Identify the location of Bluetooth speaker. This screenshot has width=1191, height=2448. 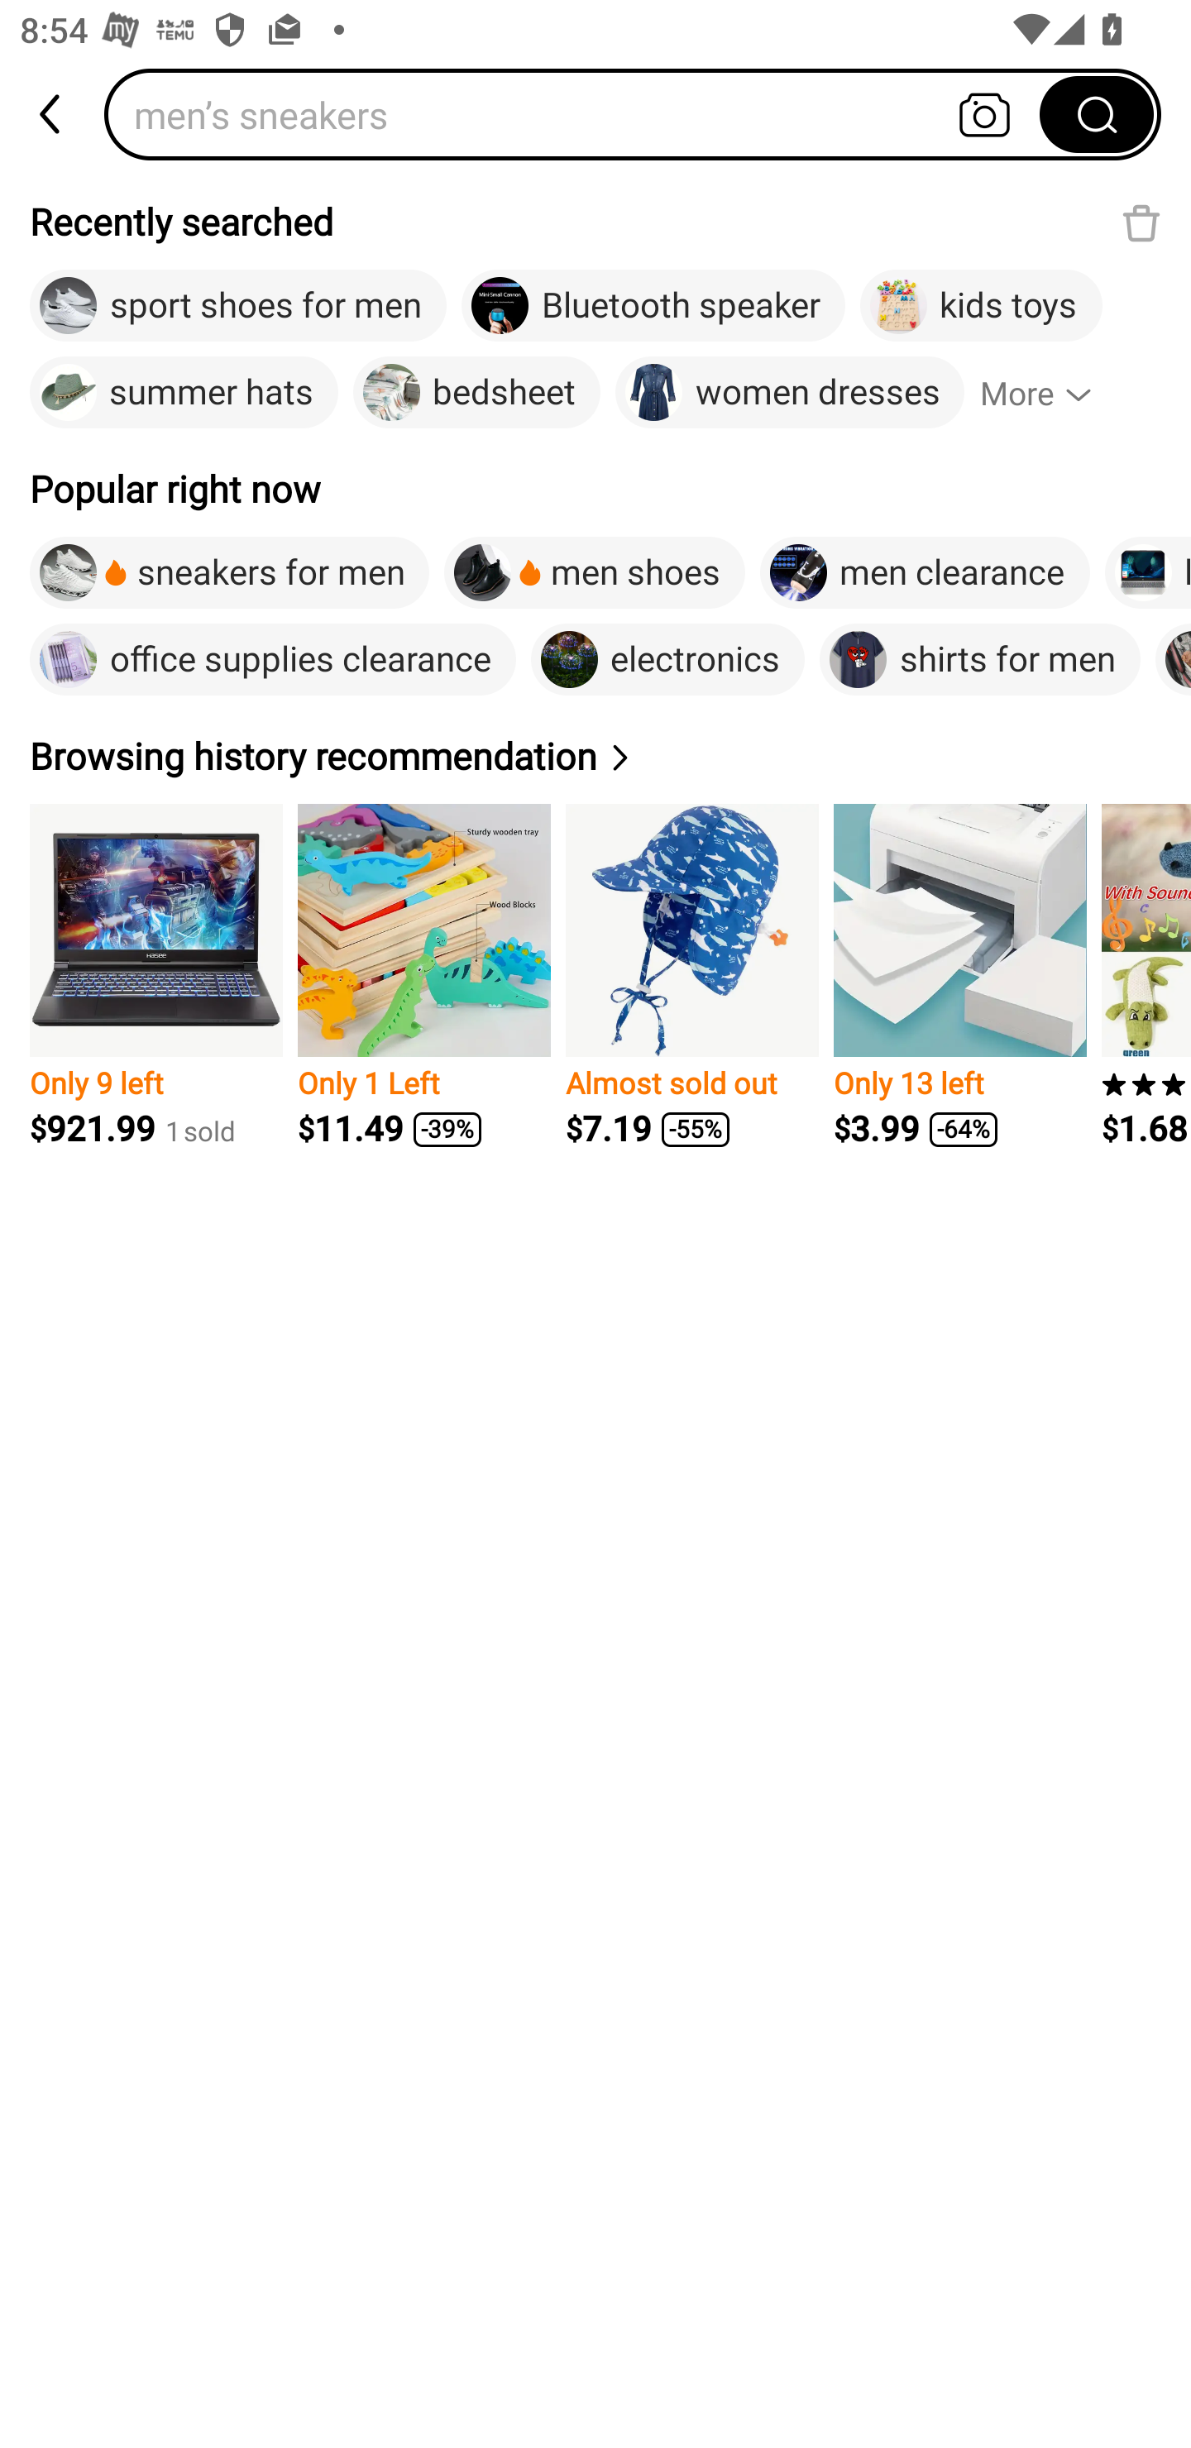
(653, 306).